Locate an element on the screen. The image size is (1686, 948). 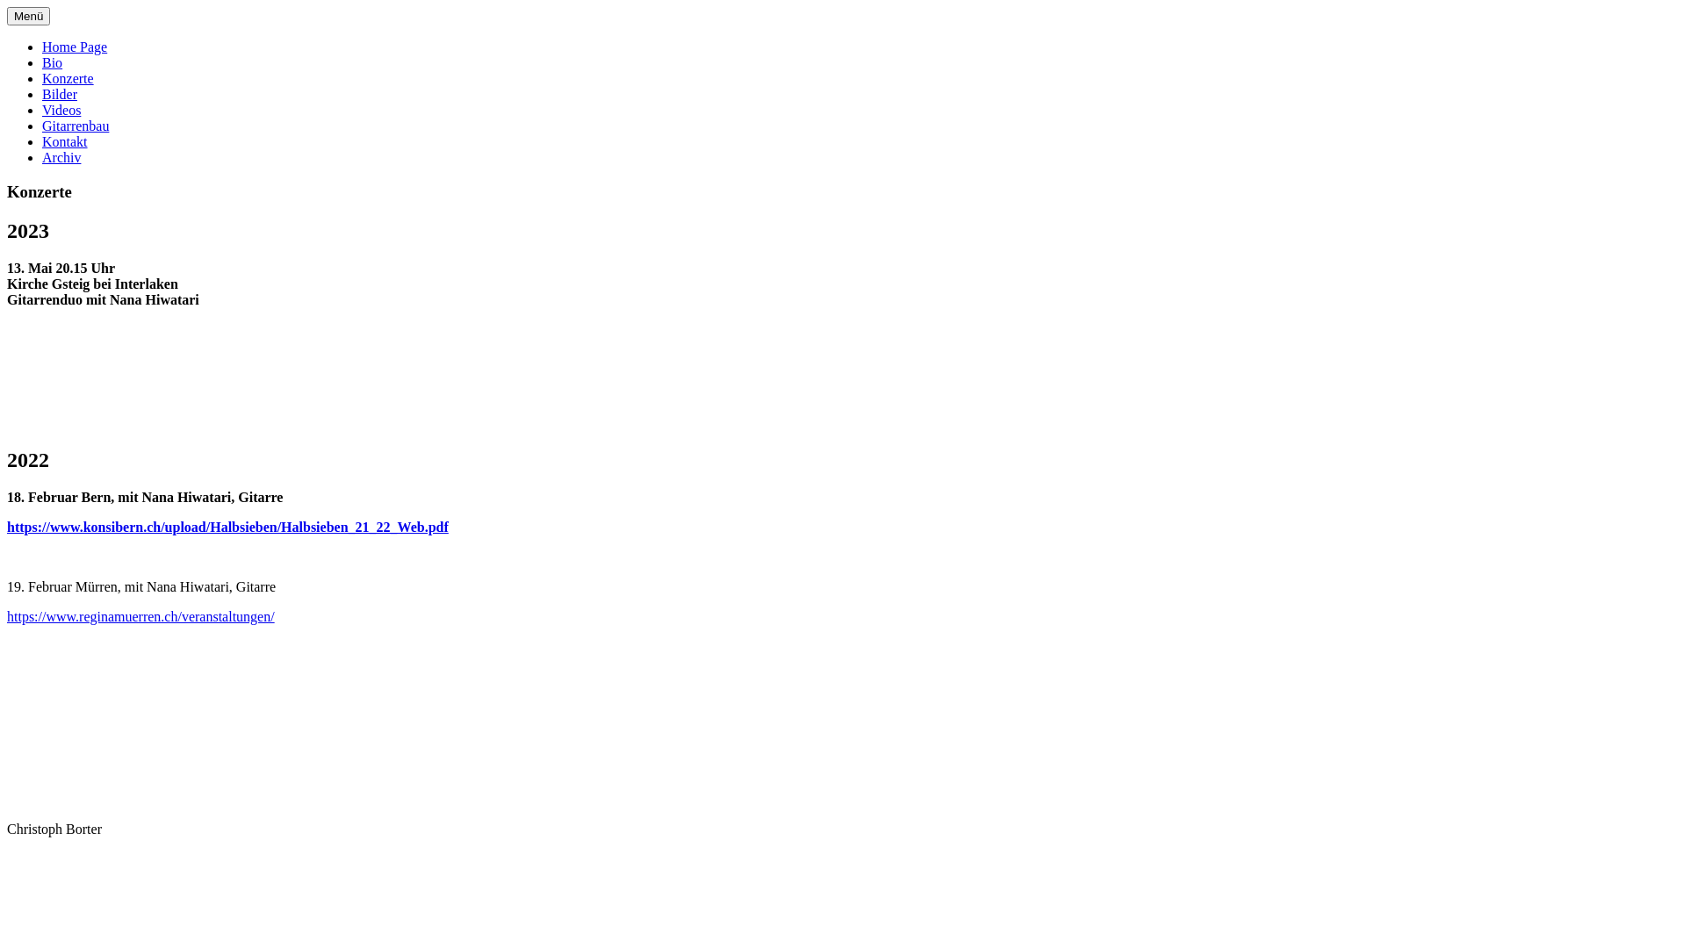
https://www.reginamuerren.ch/veranstaltungen/ is located at coordinates (140, 616).